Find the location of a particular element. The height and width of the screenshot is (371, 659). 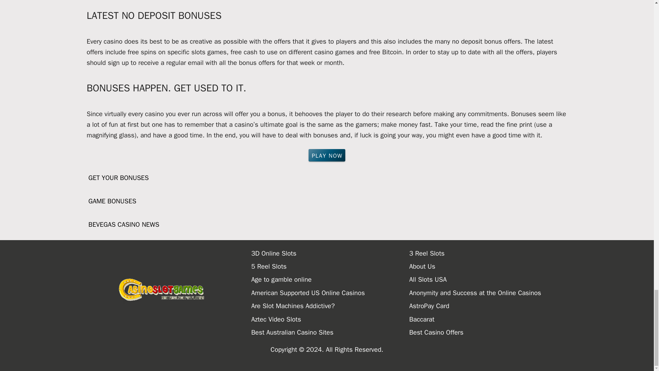

American Supported US Online Casinos is located at coordinates (330, 293).